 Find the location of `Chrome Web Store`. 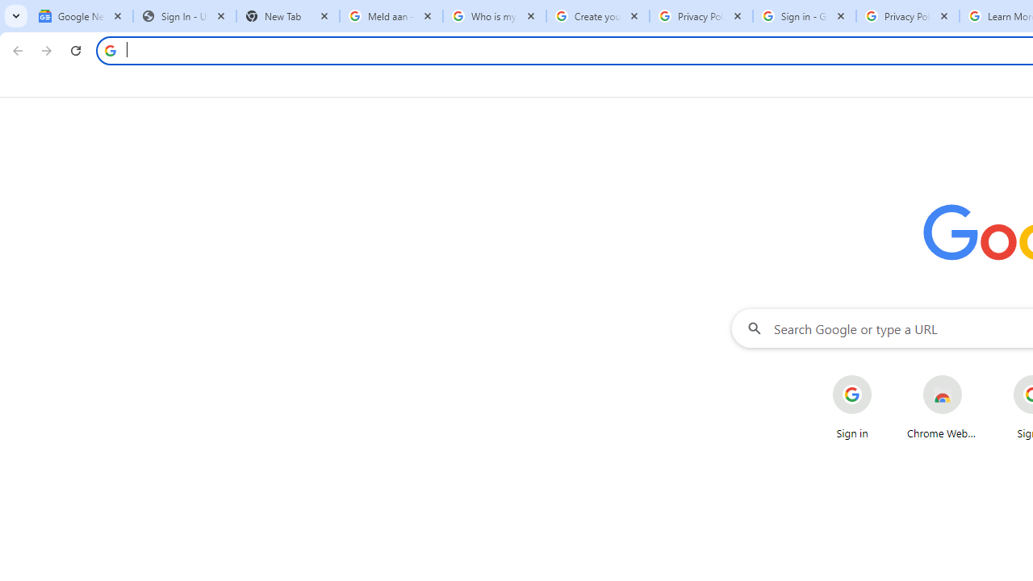

Chrome Web Store is located at coordinates (943, 407).